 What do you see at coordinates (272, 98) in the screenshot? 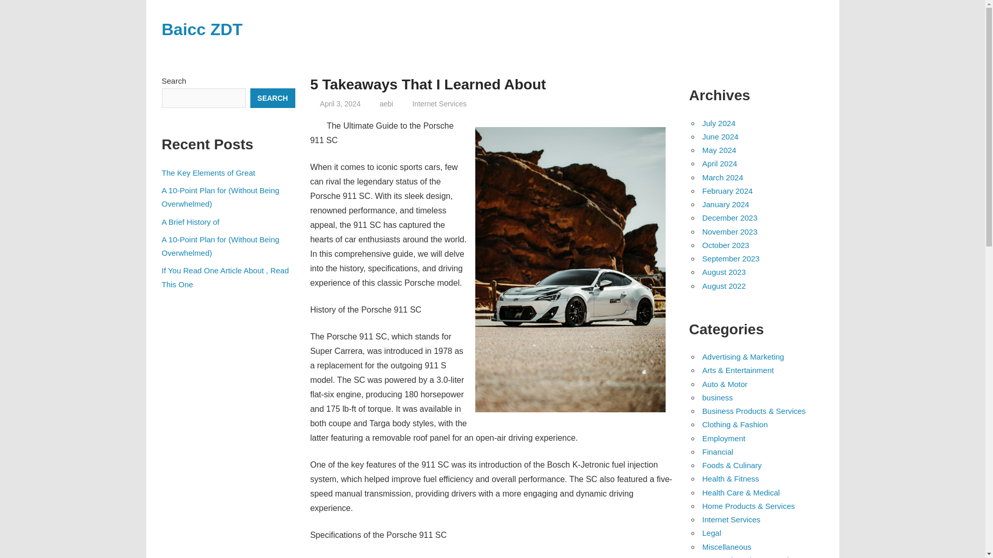
I see `SEARCH` at bounding box center [272, 98].